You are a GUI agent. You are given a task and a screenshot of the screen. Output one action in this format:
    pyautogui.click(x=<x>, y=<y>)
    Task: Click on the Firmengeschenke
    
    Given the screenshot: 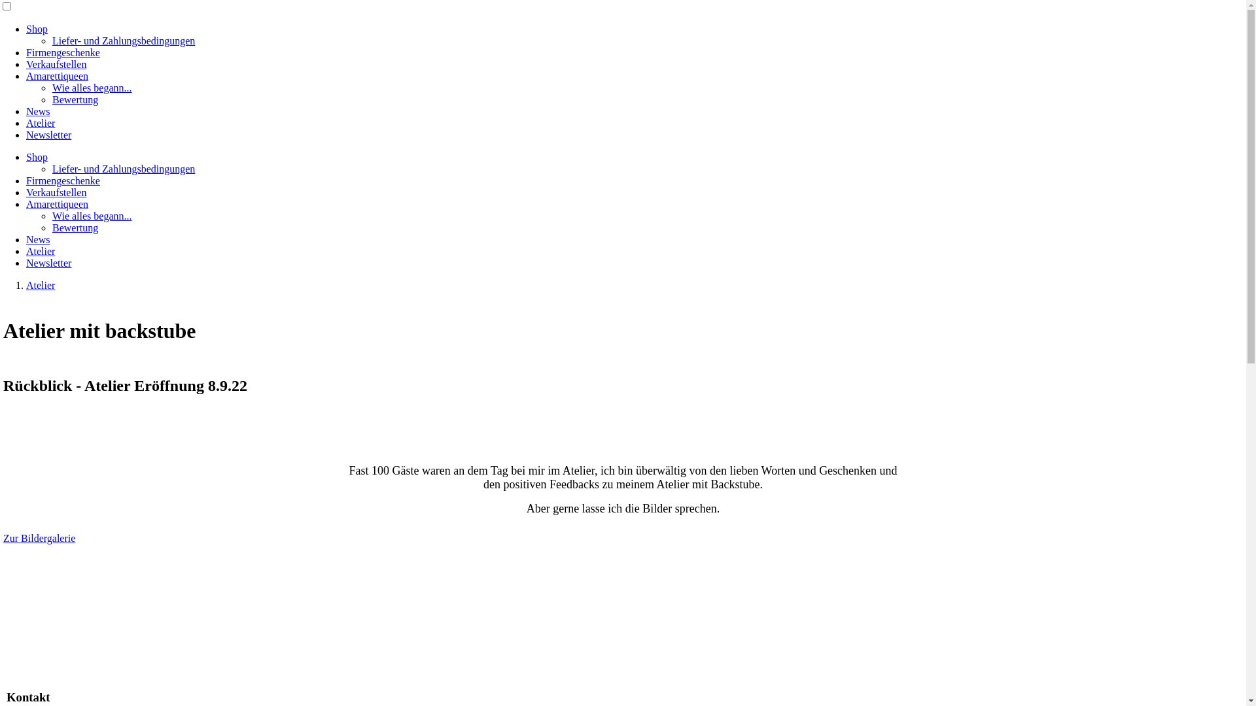 What is the action you would take?
    pyautogui.click(x=63, y=180)
    